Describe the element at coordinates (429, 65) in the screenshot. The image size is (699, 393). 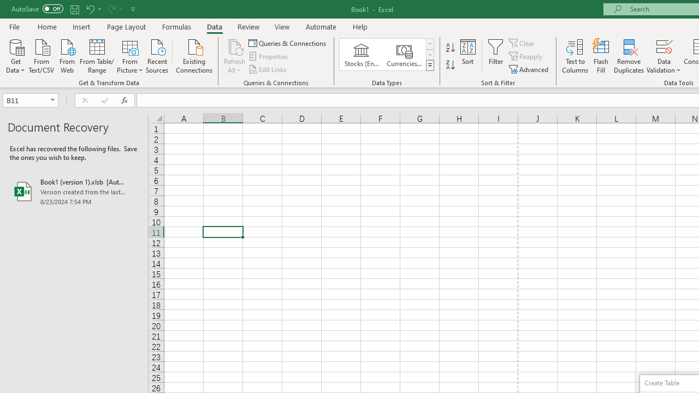
I see `Data Types` at that location.